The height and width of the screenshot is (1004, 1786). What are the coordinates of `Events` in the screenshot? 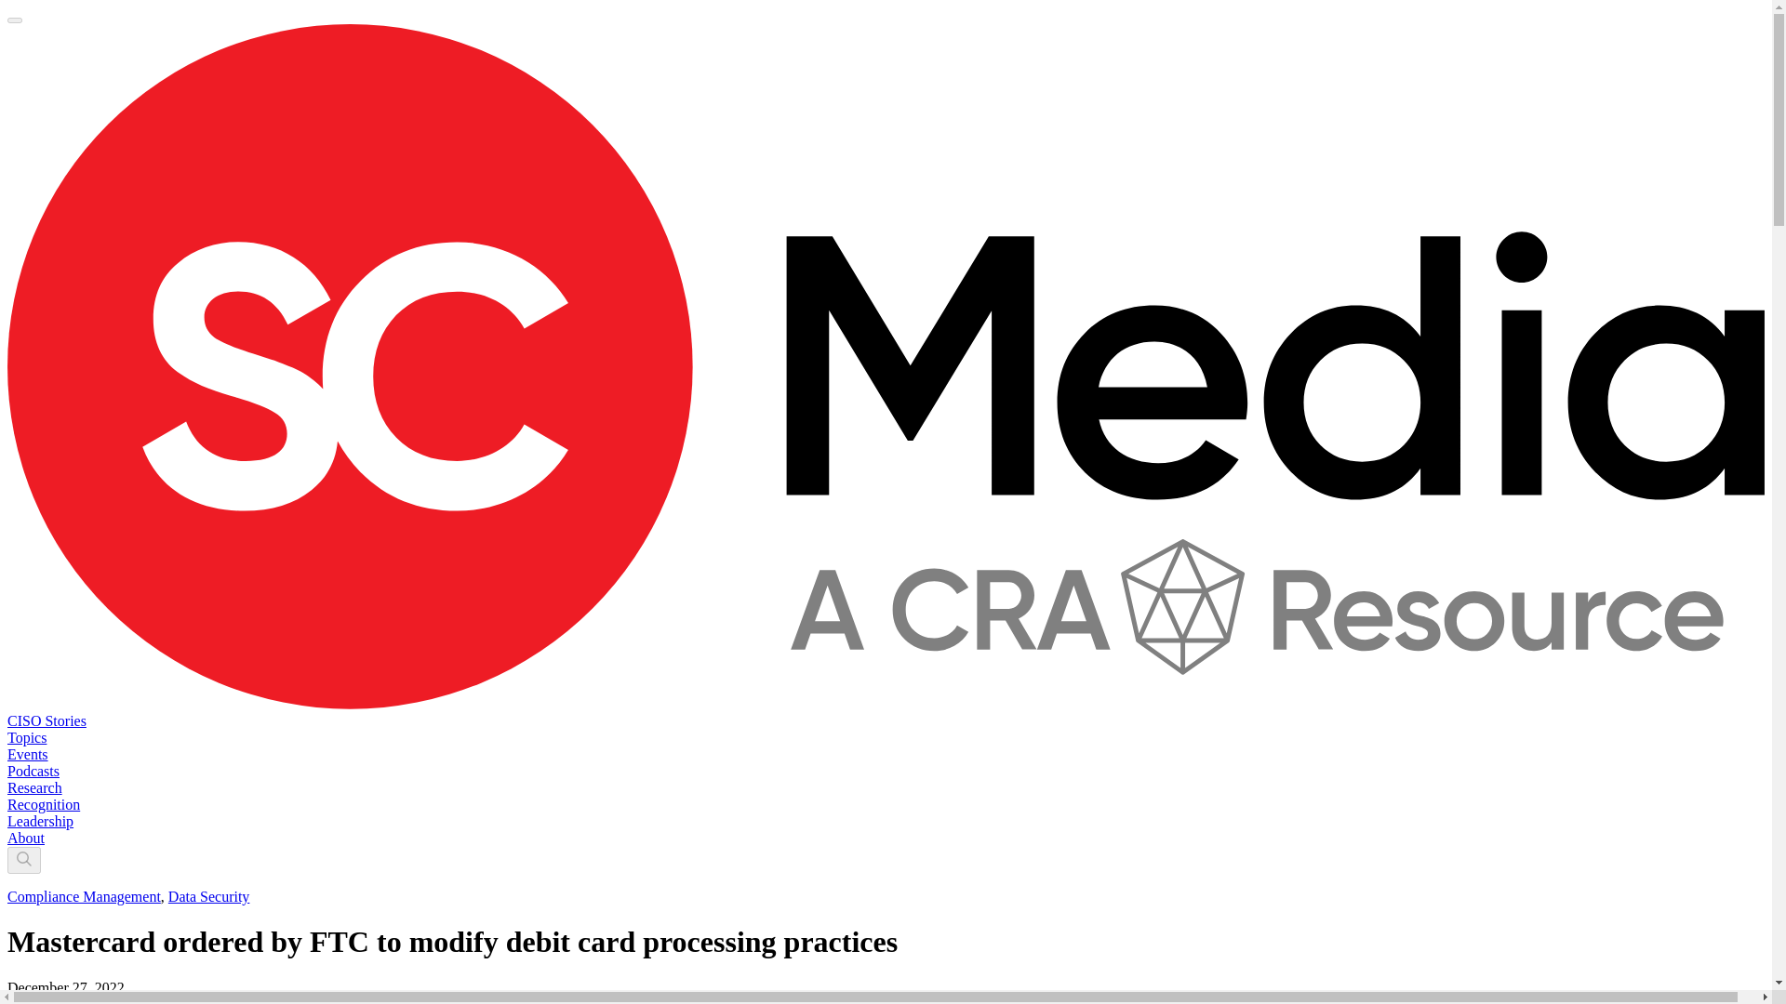 It's located at (27, 754).